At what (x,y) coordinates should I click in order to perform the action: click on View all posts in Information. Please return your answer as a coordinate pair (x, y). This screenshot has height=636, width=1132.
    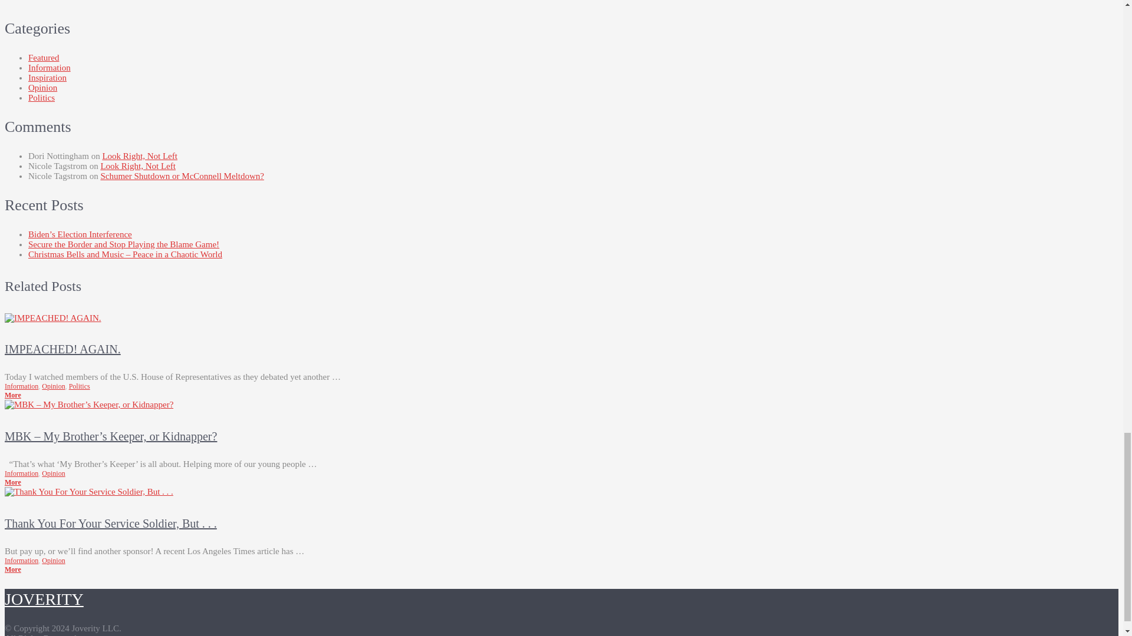
    Looking at the image, I should click on (21, 473).